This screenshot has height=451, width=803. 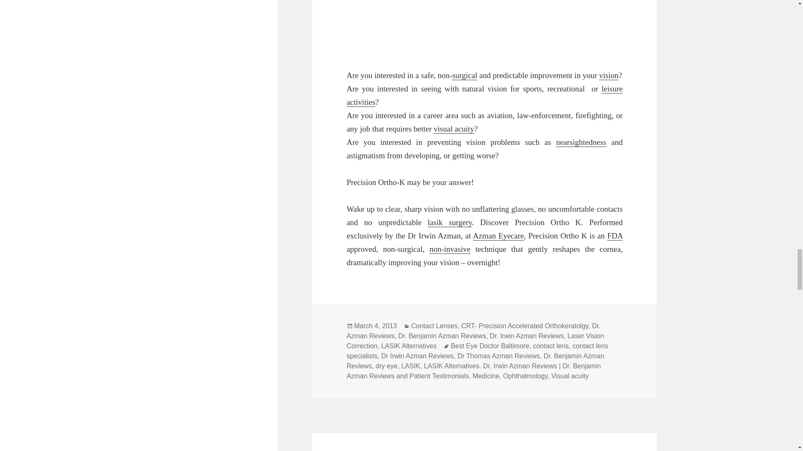 I want to click on Visual perception, so click(x=609, y=75).